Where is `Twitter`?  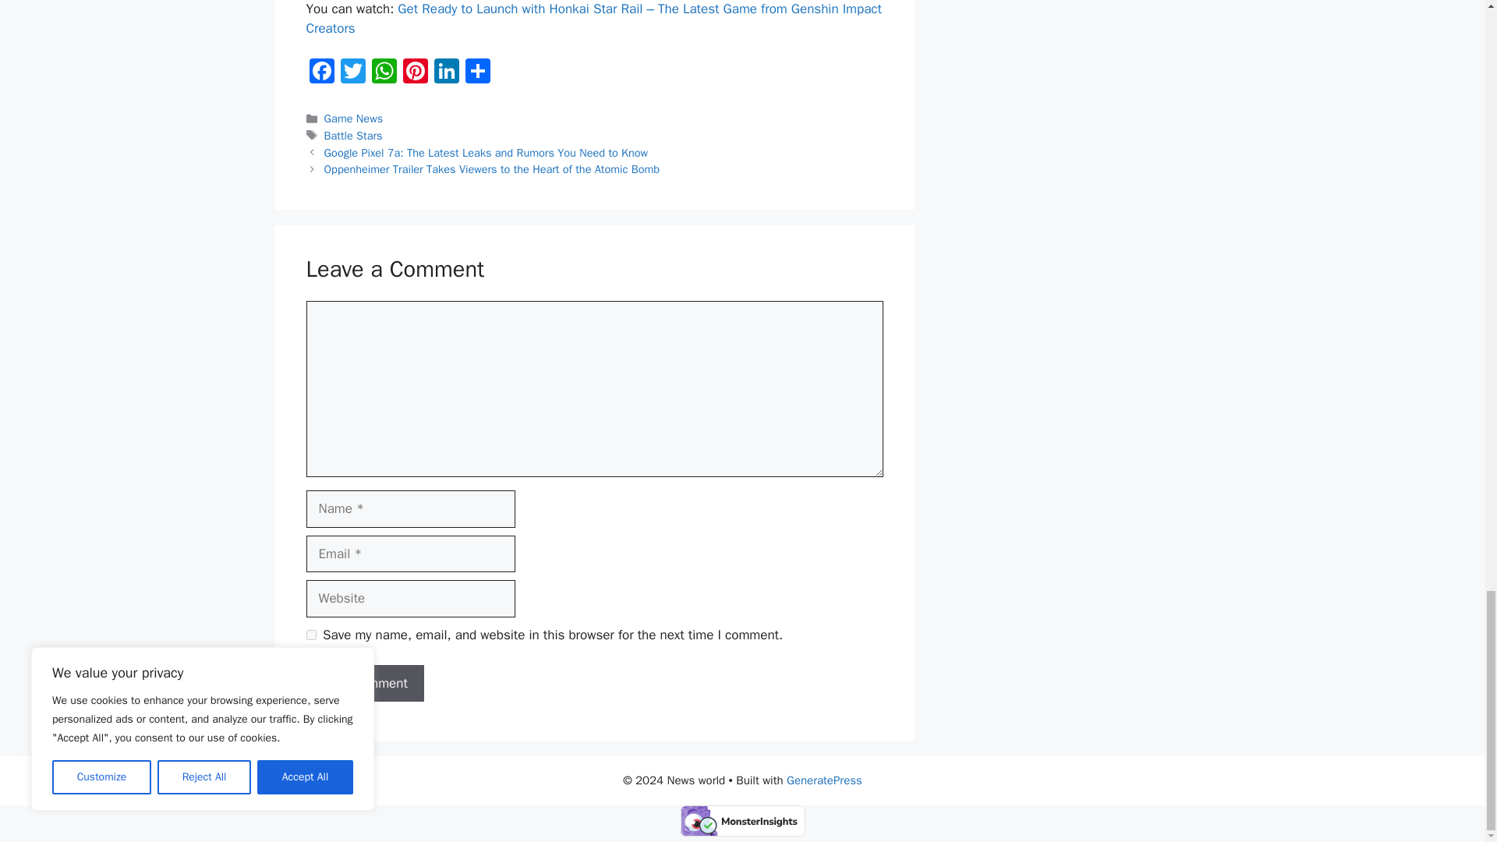
Twitter is located at coordinates (352, 73).